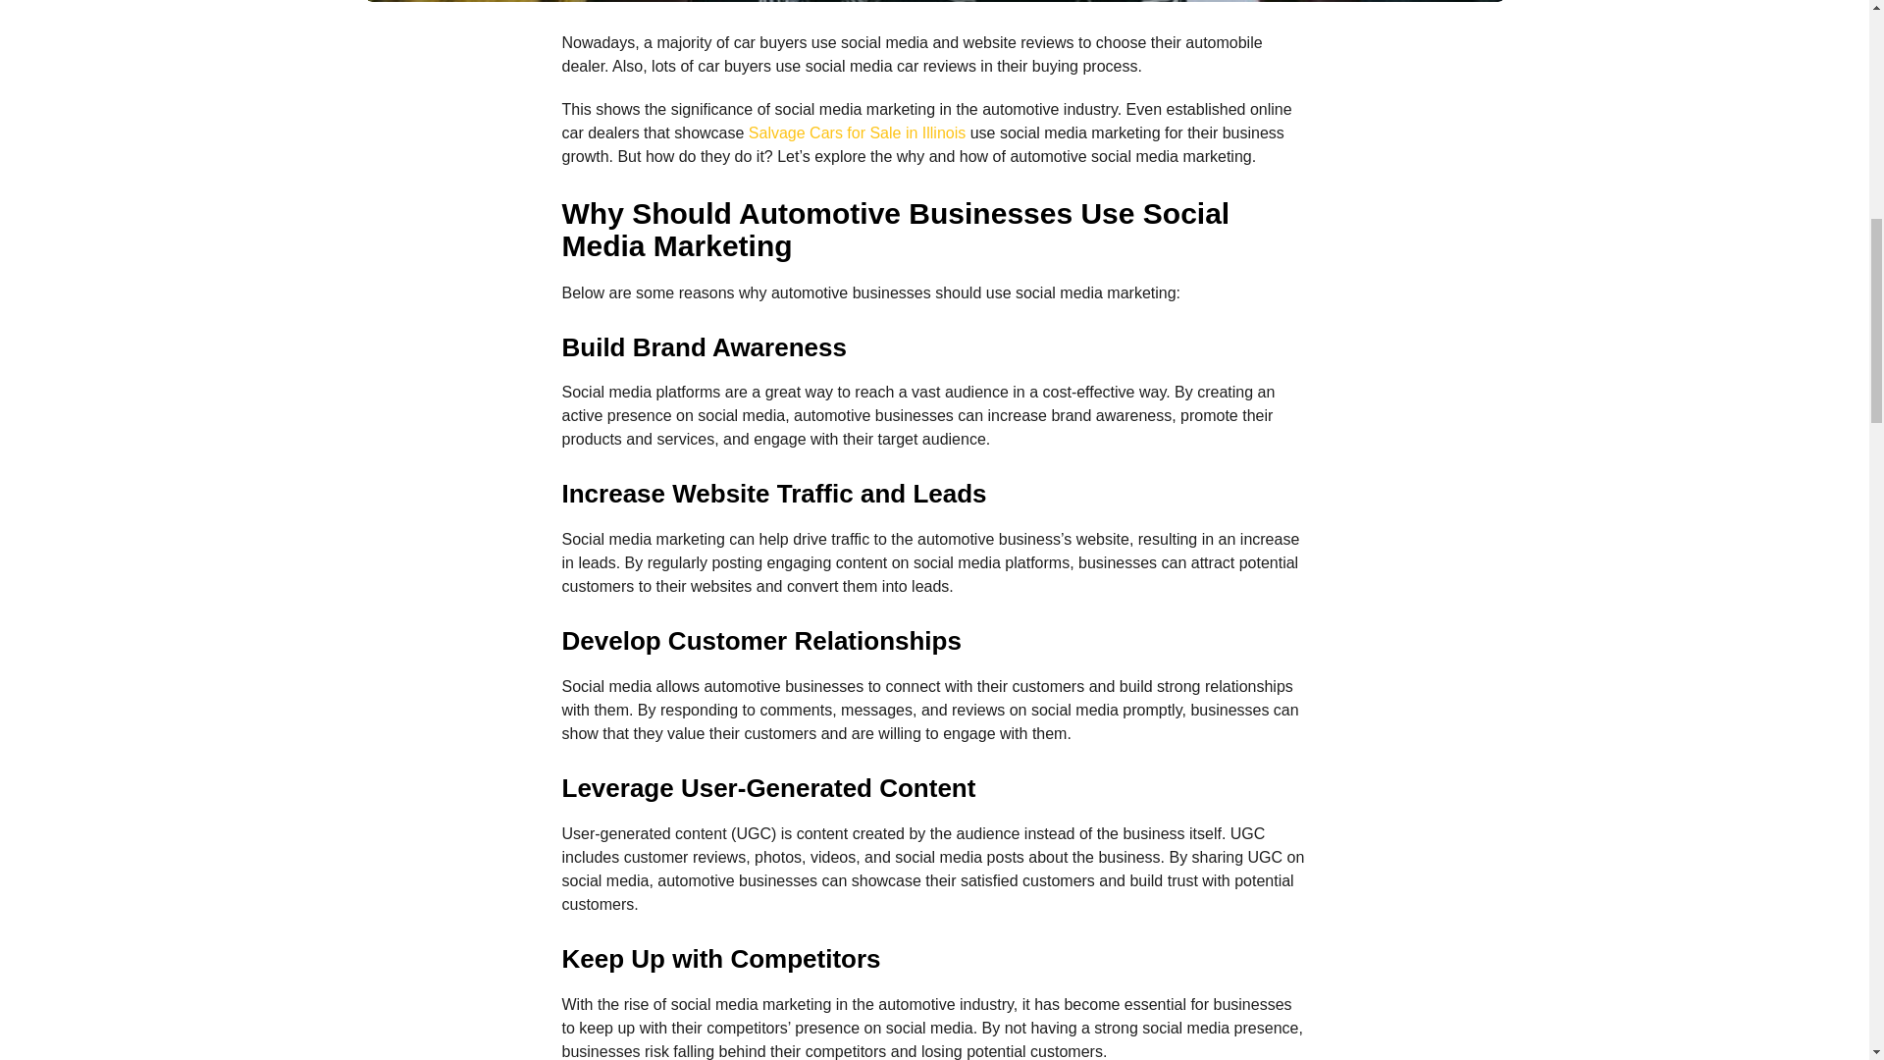 The height and width of the screenshot is (1060, 1884). What do you see at coordinates (856, 132) in the screenshot?
I see `Salvage Cars for Sale in Illinois` at bounding box center [856, 132].